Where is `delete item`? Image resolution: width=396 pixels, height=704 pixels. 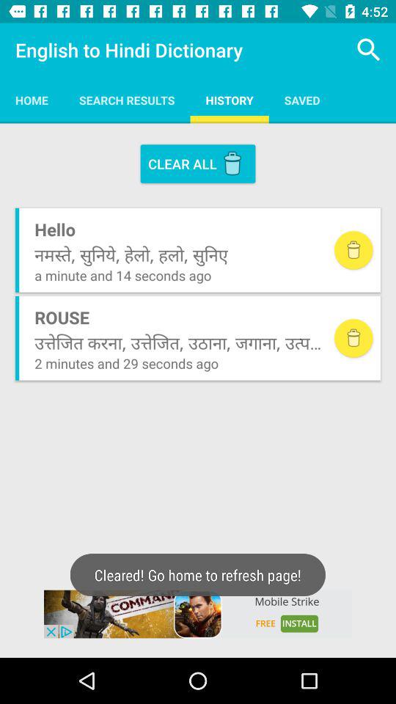
delete item is located at coordinates (353, 250).